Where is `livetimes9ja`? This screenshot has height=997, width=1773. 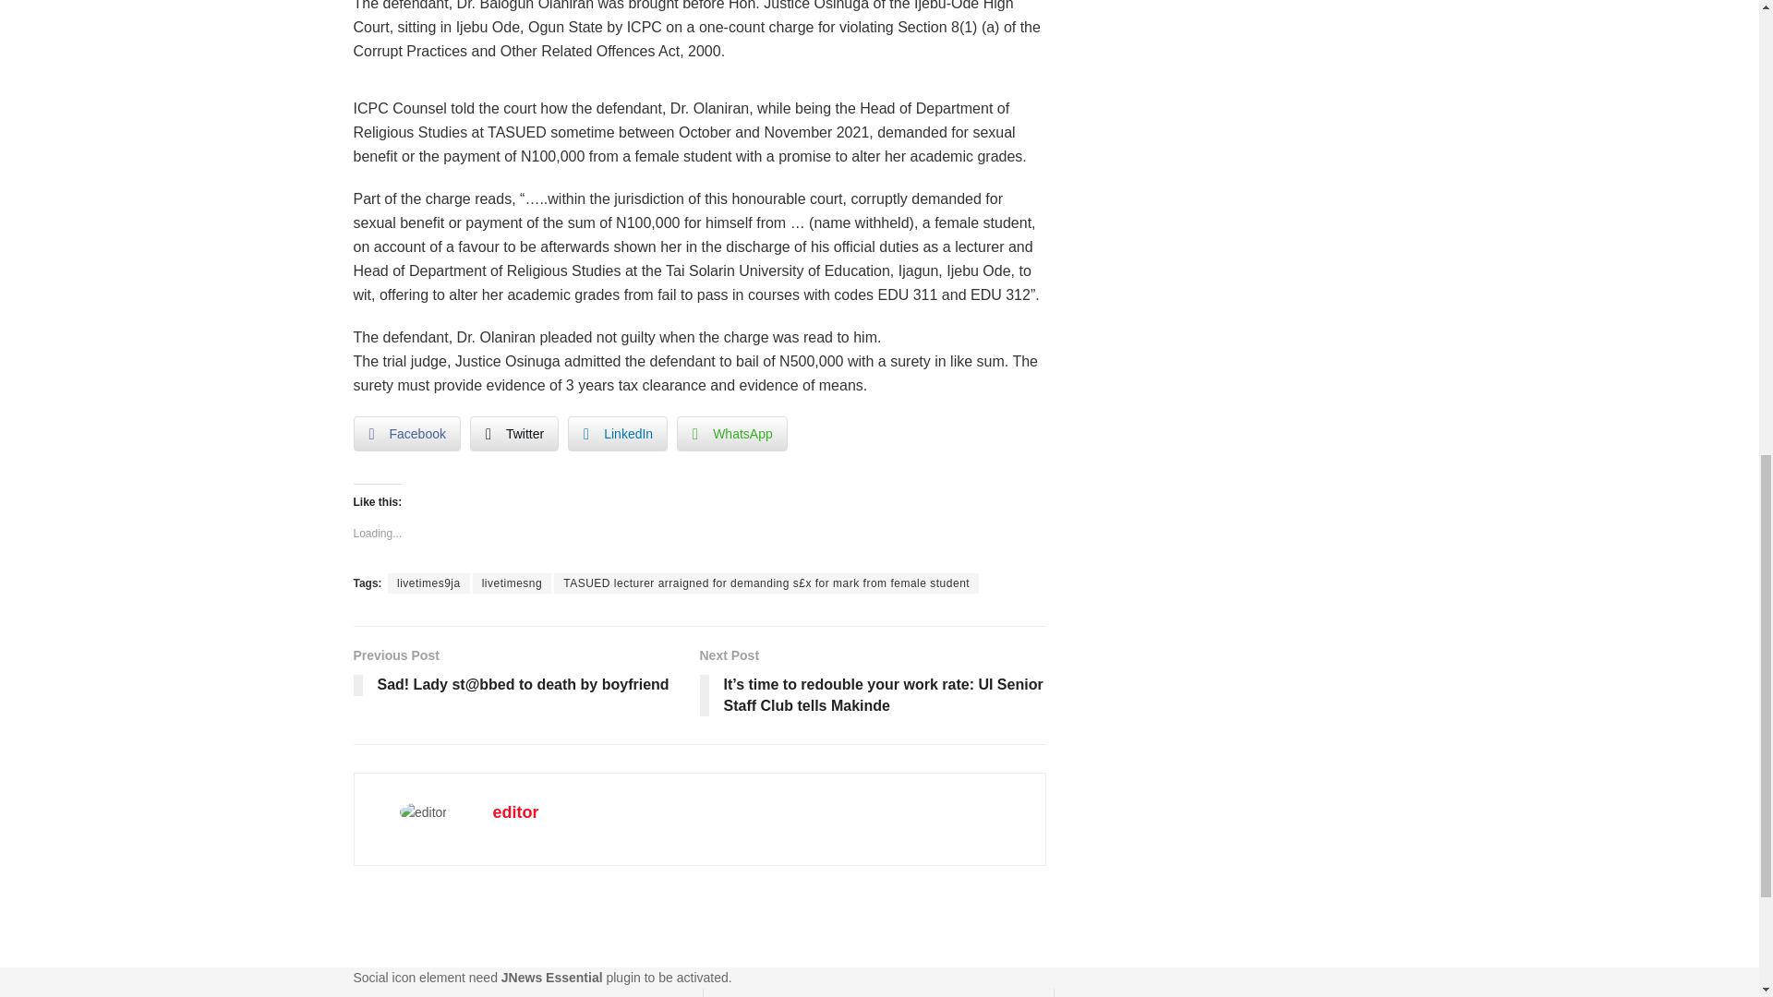
livetimes9ja is located at coordinates (428, 583).